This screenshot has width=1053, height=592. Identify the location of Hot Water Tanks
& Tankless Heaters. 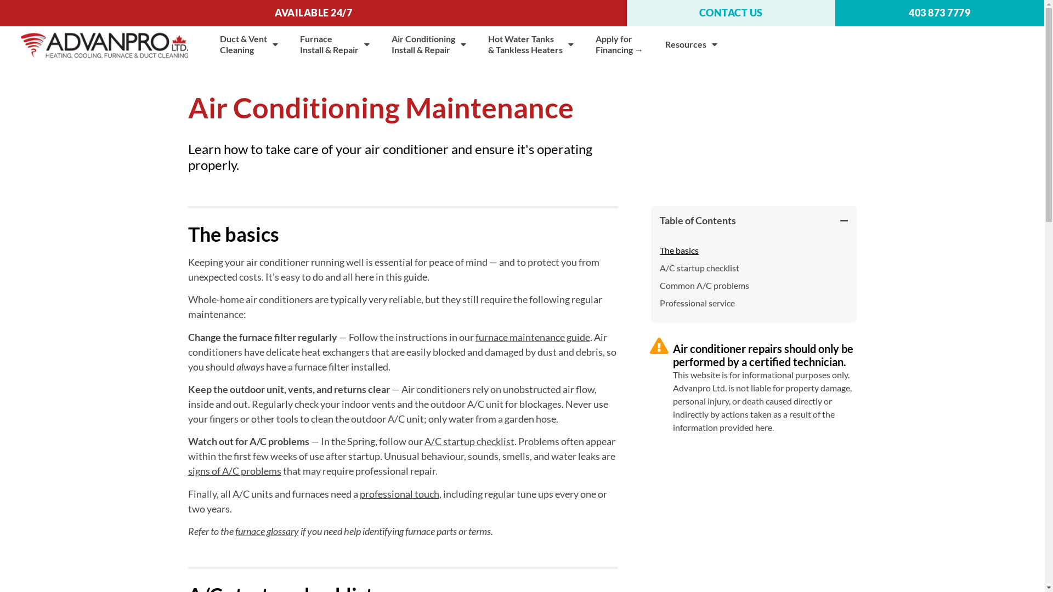
(531, 44).